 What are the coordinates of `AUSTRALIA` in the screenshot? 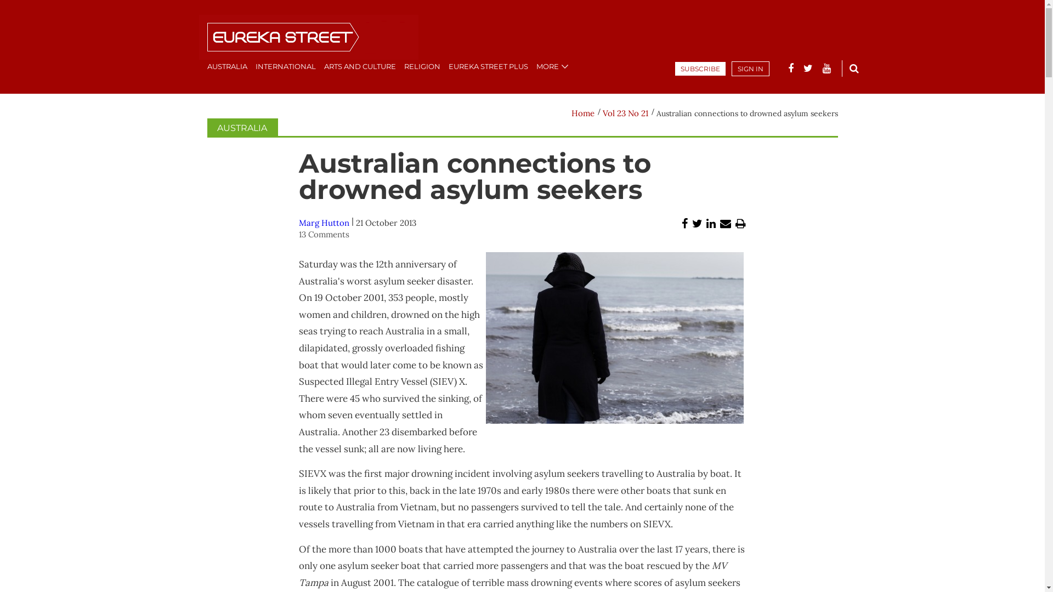 It's located at (242, 128).